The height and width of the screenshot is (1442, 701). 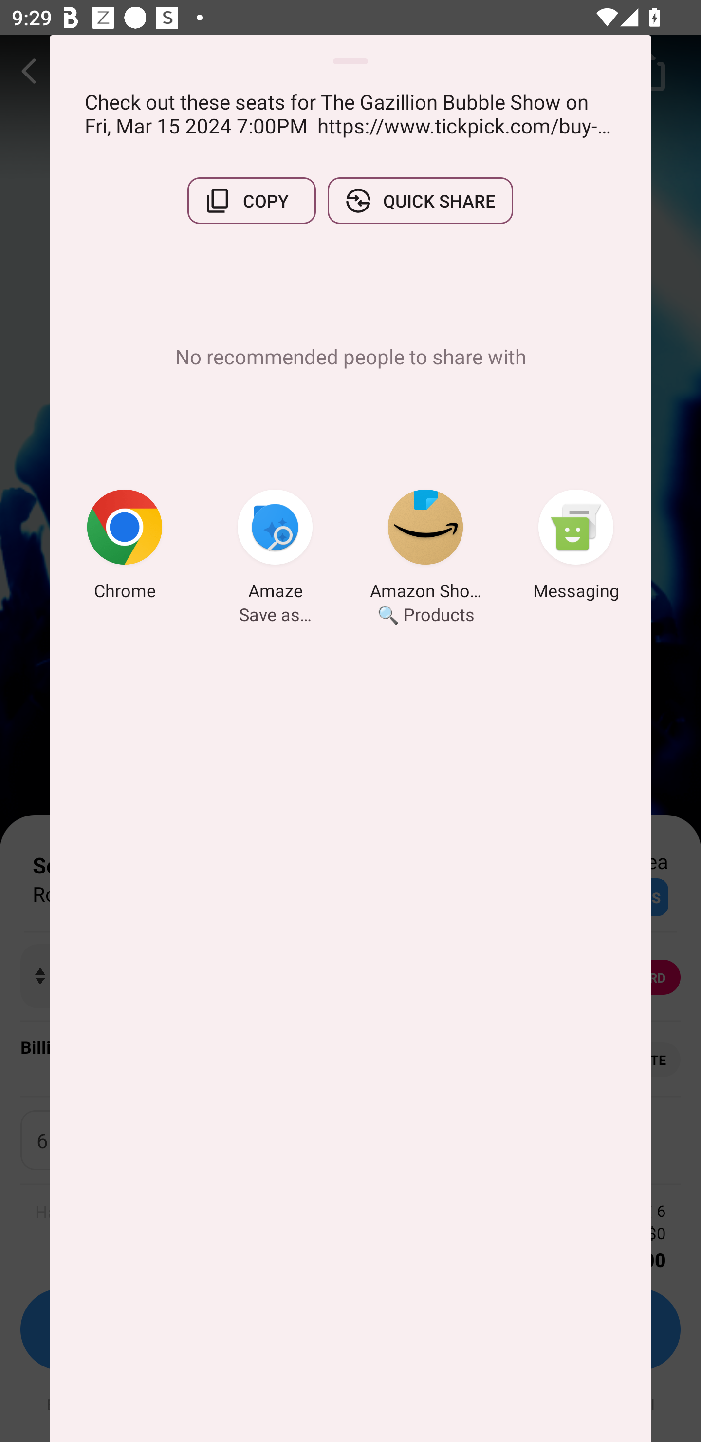 What do you see at coordinates (576, 547) in the screenshot?
I see `Messaging` at bounding box center [576, 547].